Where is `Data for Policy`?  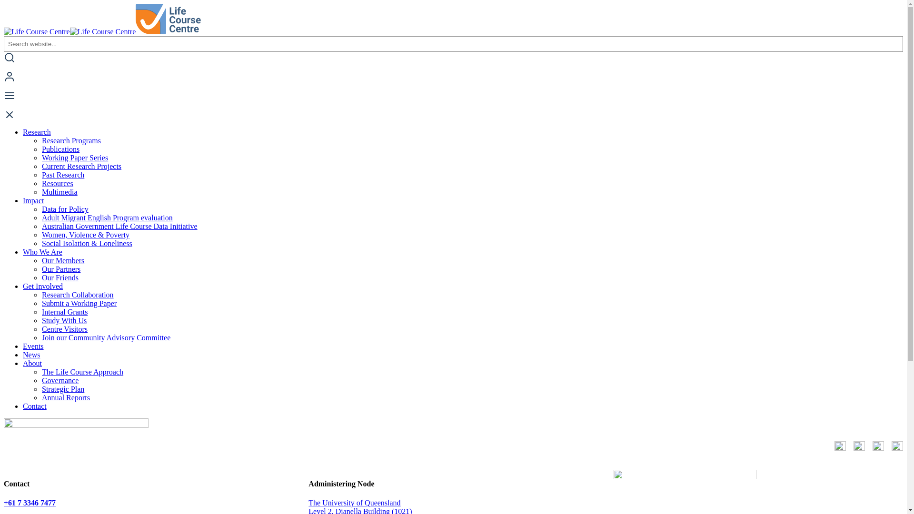
Data for Policy is located at coordinates (65, 209).